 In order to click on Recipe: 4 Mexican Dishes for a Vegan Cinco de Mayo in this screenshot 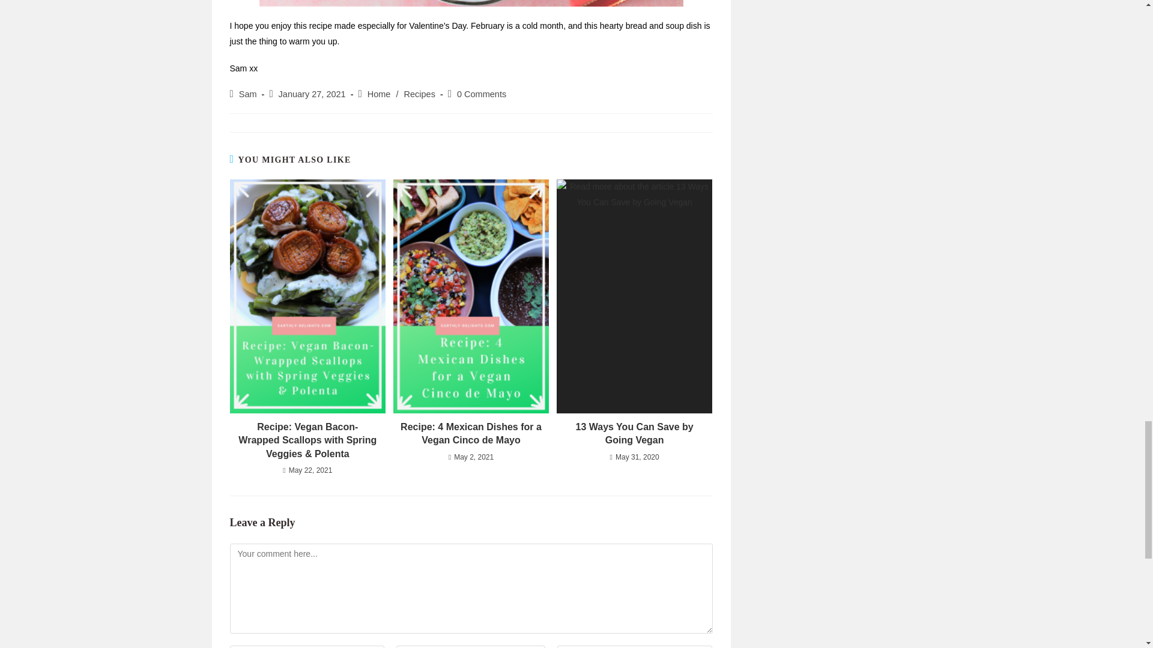, I will do `click(471, 434)`.